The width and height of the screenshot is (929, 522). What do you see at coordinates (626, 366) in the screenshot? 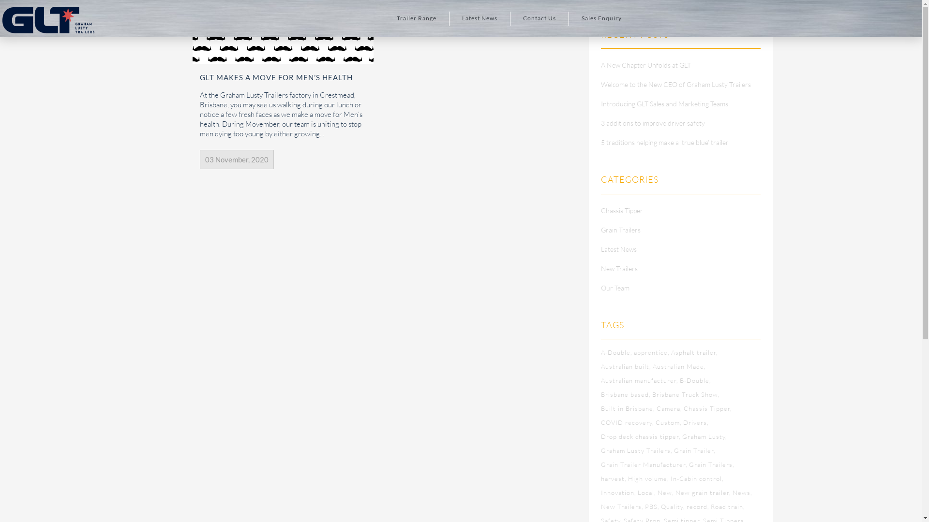
I see `Australian built` at bounding box center [626, 366].